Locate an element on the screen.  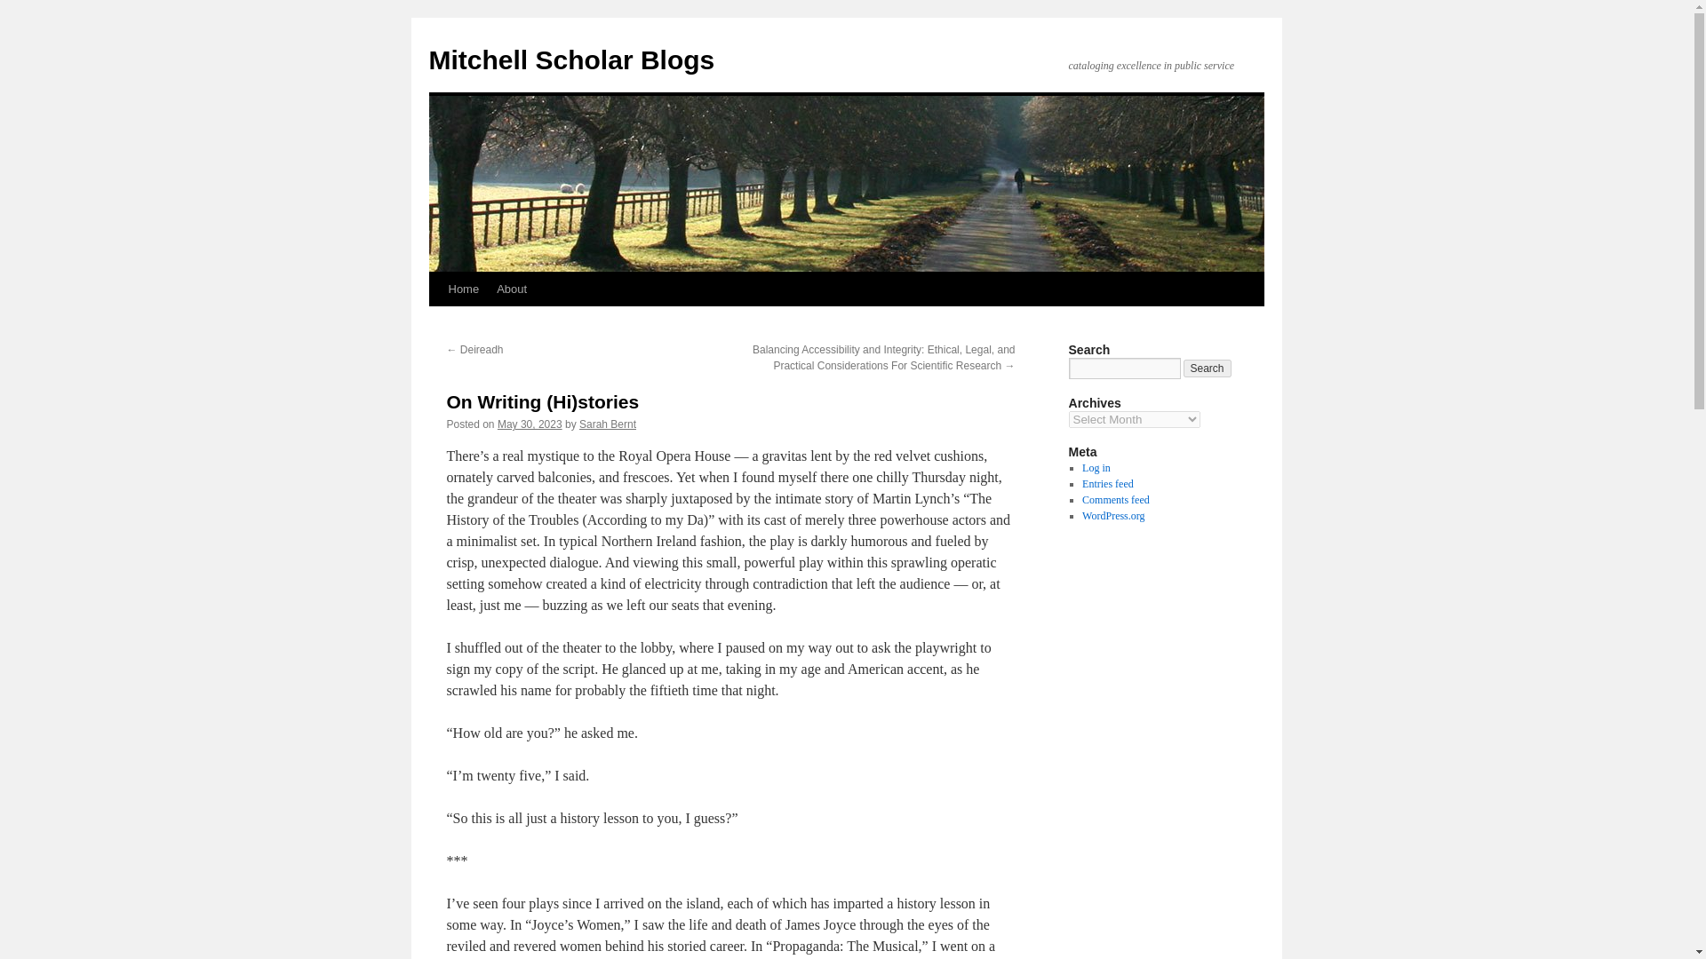
Home is located at coordinates (463, 289).